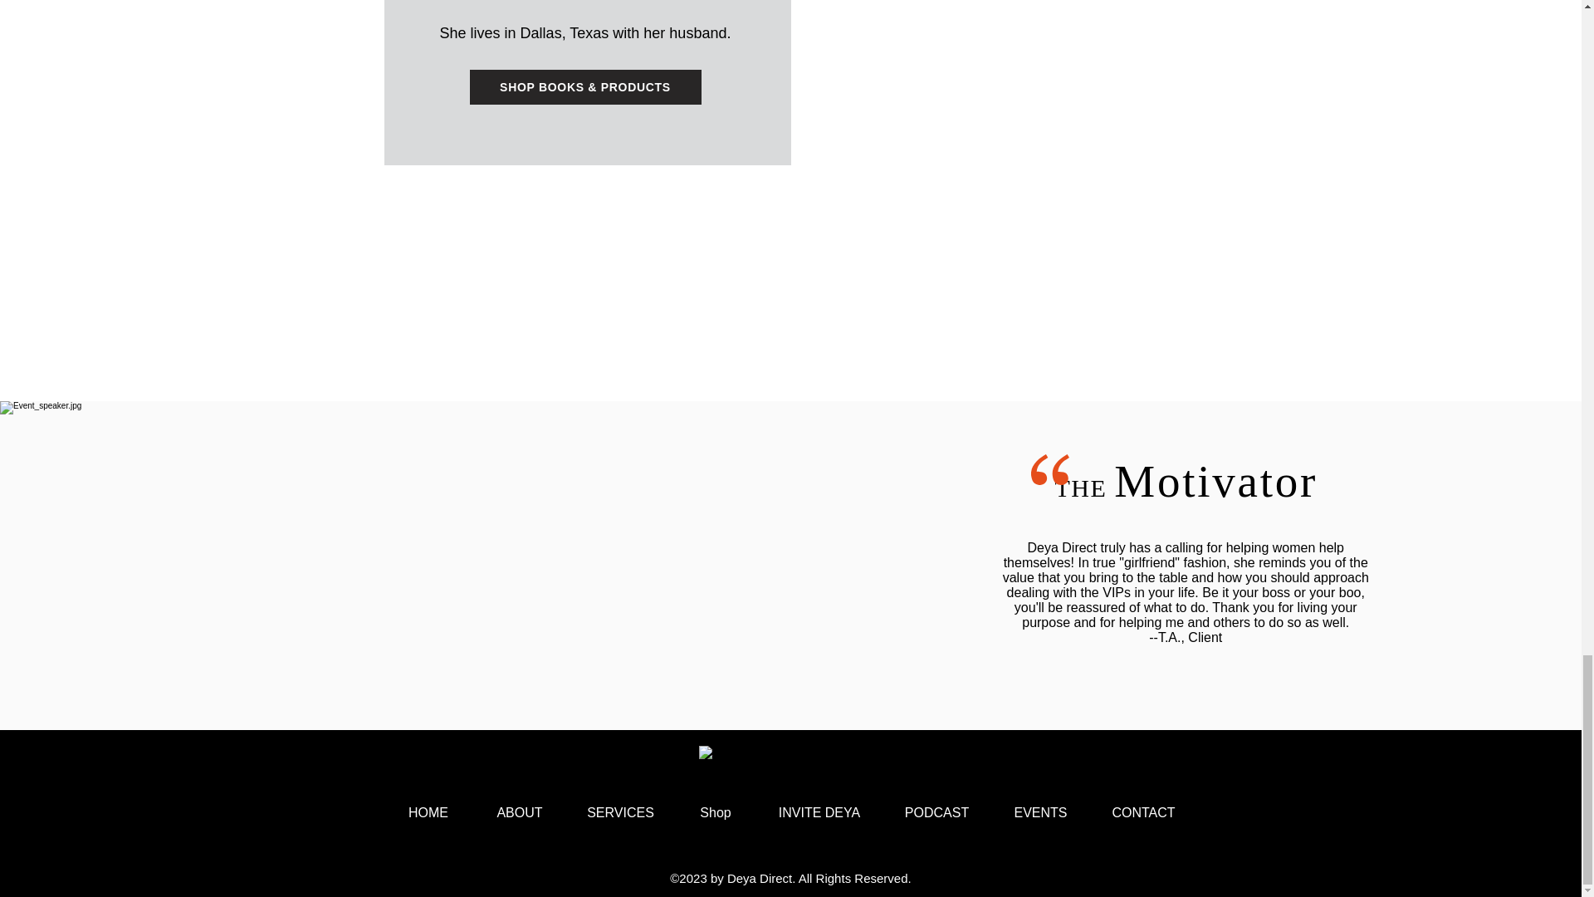  What do you see at coordinates (1142, 812) in the screenshot?
I see `CONTACT` at bounding box center [1142, 812].